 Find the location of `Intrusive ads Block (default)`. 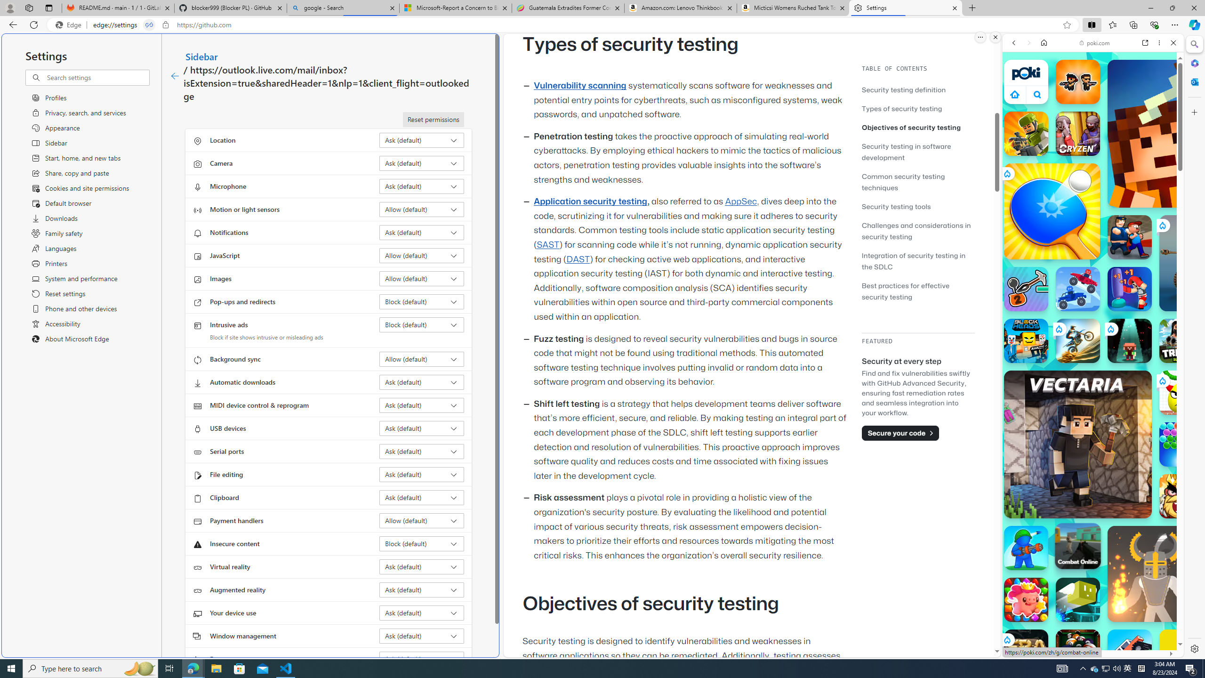

Intrusive ads Block (default) is located at coordinates (422, 324).